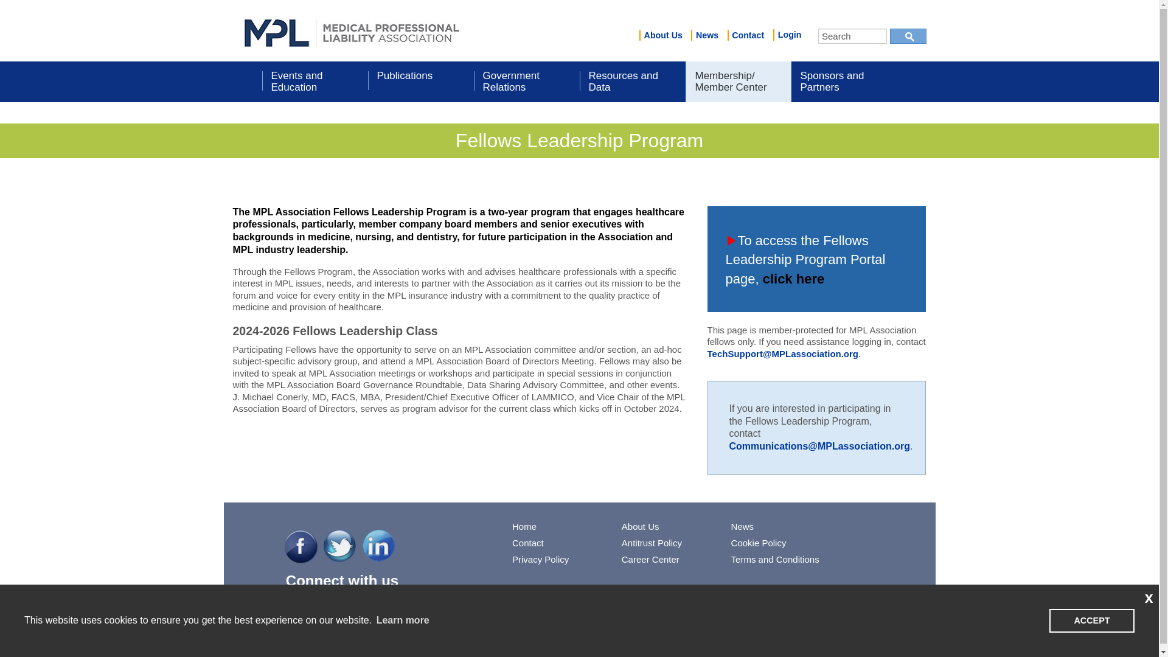 This screenshot has width=1168, height=657. Describe the element at coordinates (787, 34) in the screenshot. I see `Login` at that location.